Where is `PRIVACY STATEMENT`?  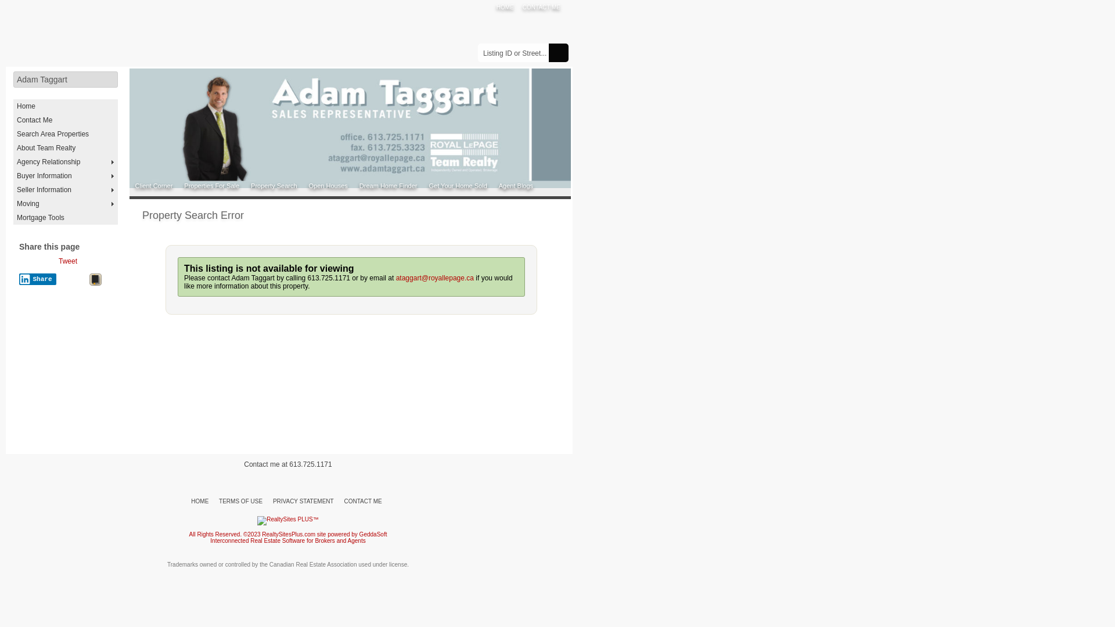 PRIVACY STATEMENT is located at coordinates (303, 502).